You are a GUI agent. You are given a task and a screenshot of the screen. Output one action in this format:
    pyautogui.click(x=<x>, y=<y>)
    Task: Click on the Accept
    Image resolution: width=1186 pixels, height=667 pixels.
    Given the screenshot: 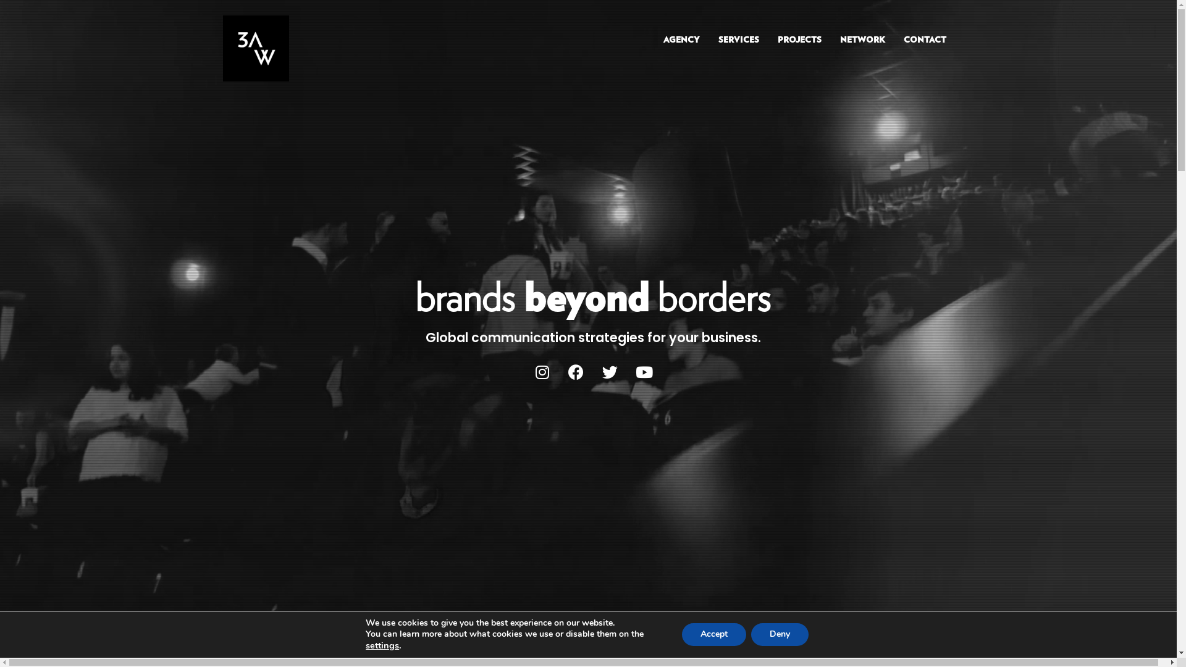 What is the action you would take?
    pyautogui.click(x=714, y=634)
    